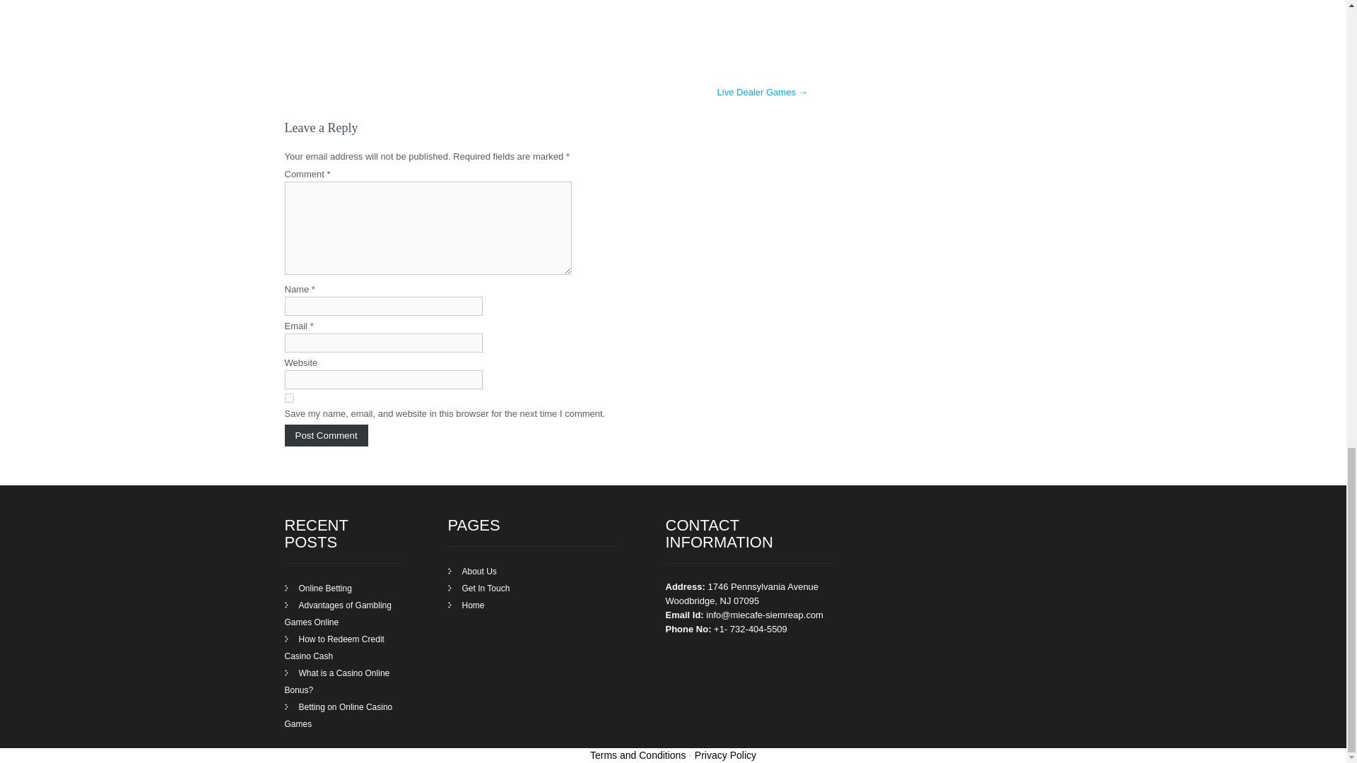 The height and width of the screenshot is (763, 1357). Describe the element at coordinates (334, 647) in the screenshot. I see `How to Redeem Credit Casino Cash` at that location.